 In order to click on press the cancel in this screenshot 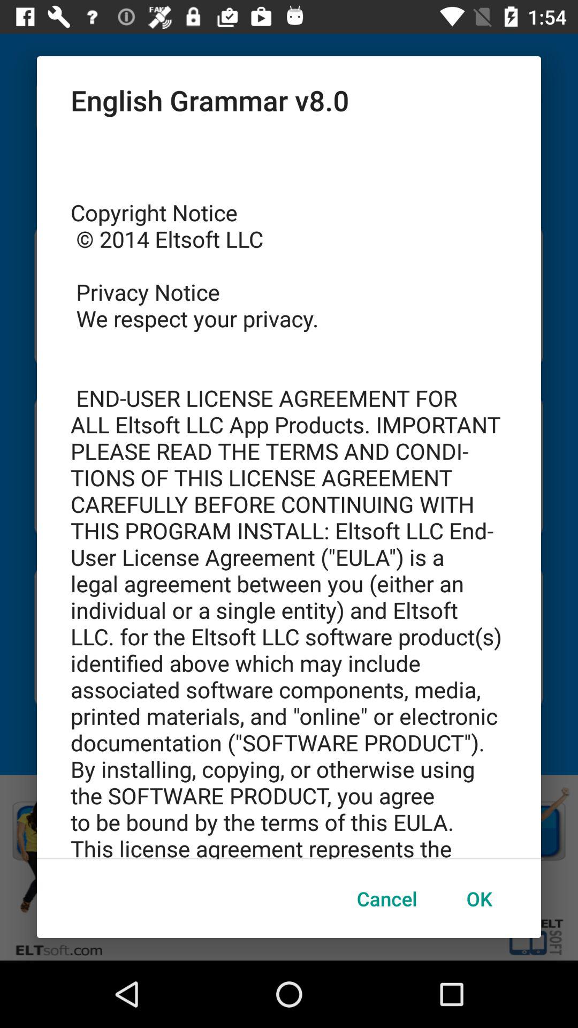, I will do `click(387, 898)`.